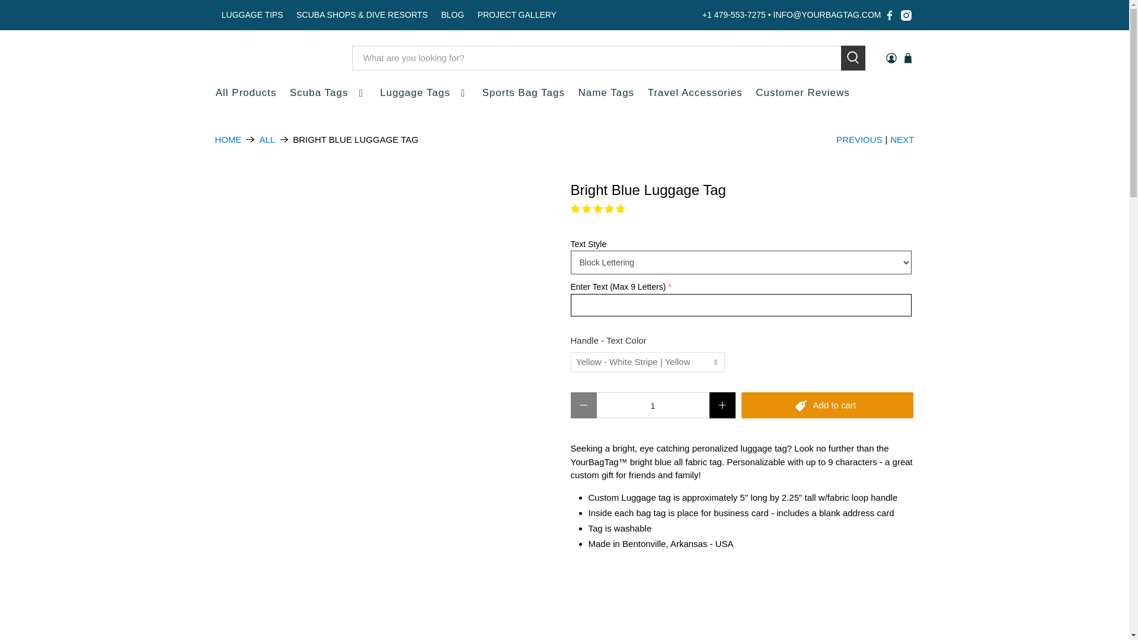 This screenshot has width=1138, height=640. What do you see at coordinates (606, 92) in the screenshot?
I see `Name Tags` at bounding box center [606, 92].